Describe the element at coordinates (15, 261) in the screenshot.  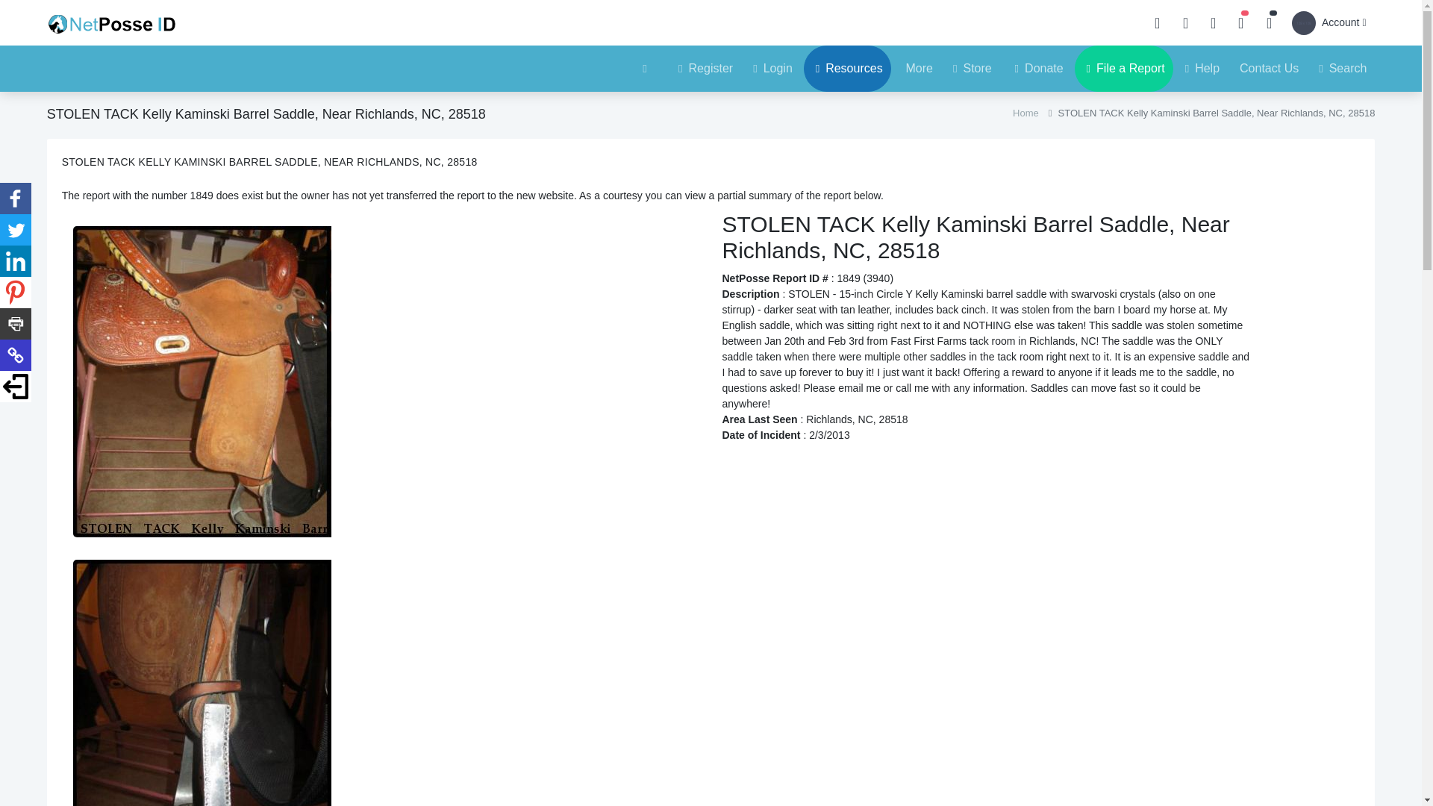
I see `Linkedin` at that location.